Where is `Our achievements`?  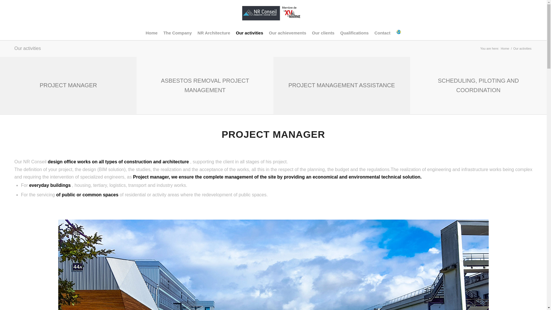
Our achievements is located at coordinates (288, 33).